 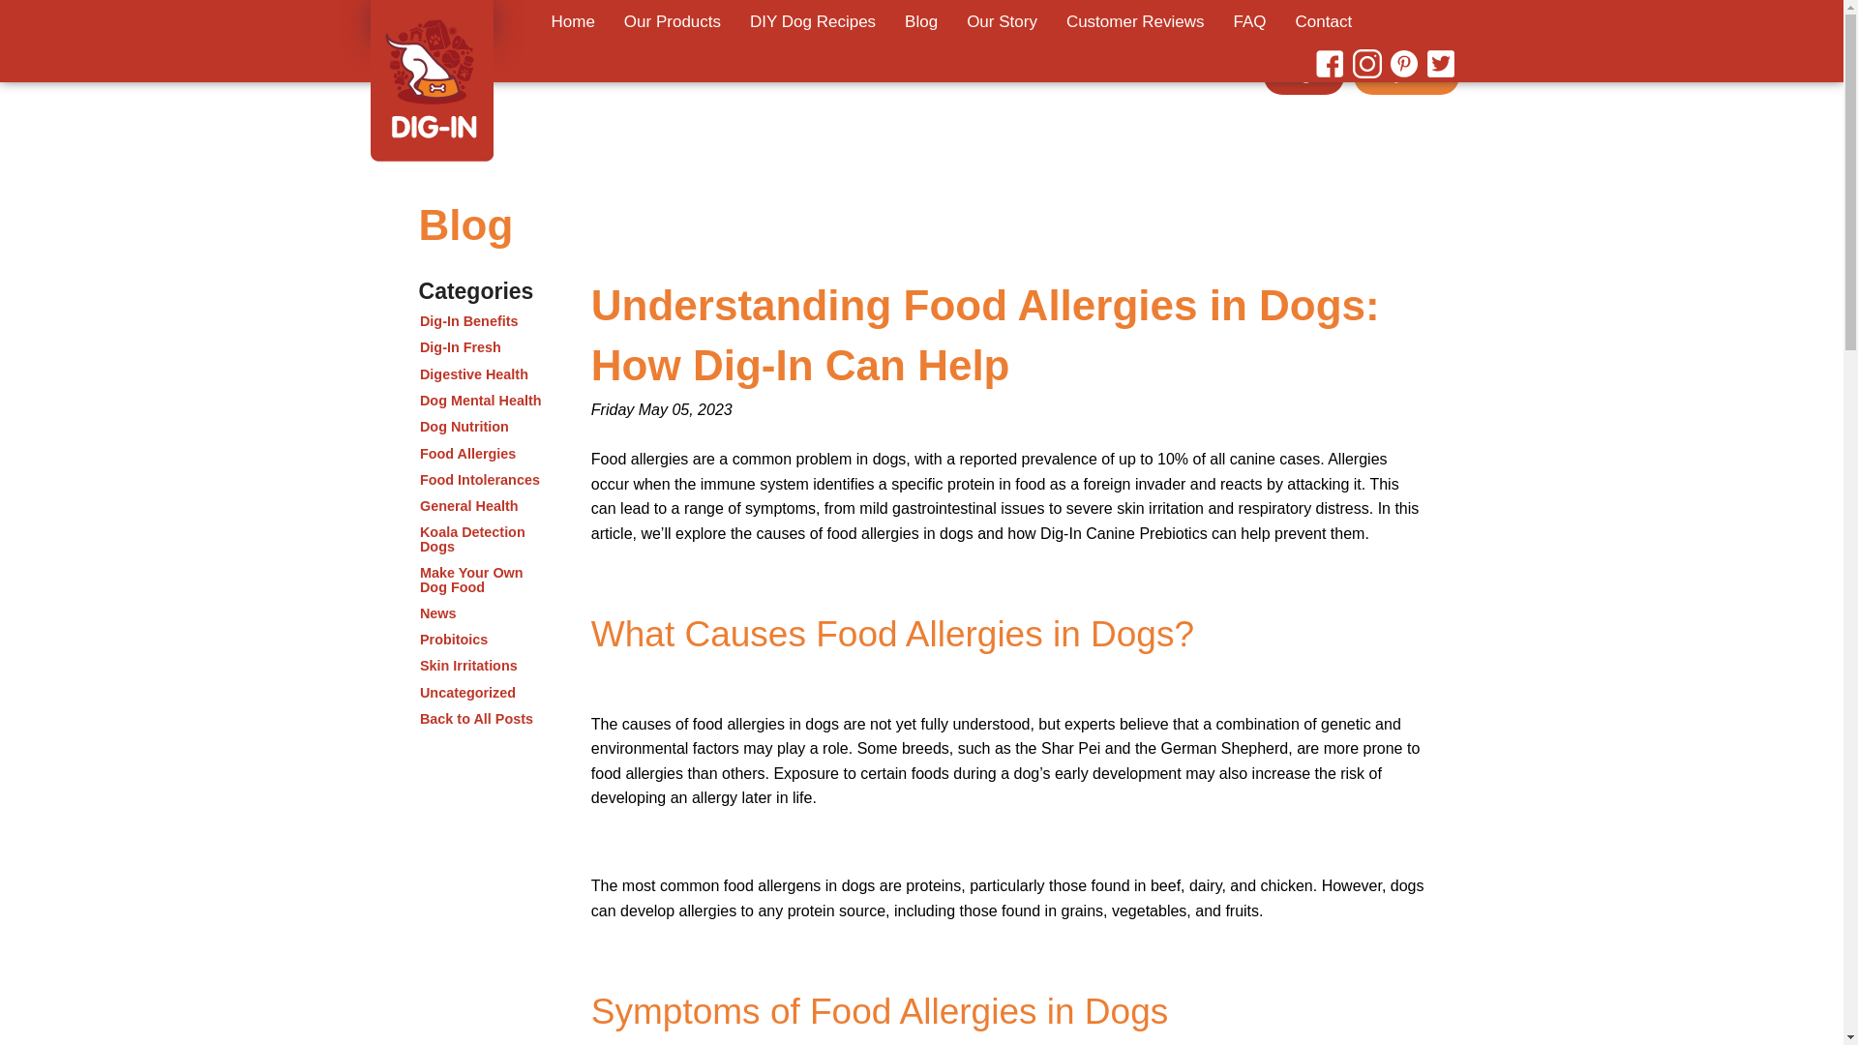 What do you see at coordinates (1134, 21) in the screenshot?
I see `Customer Reviews` at bounding box center [1134, 21].